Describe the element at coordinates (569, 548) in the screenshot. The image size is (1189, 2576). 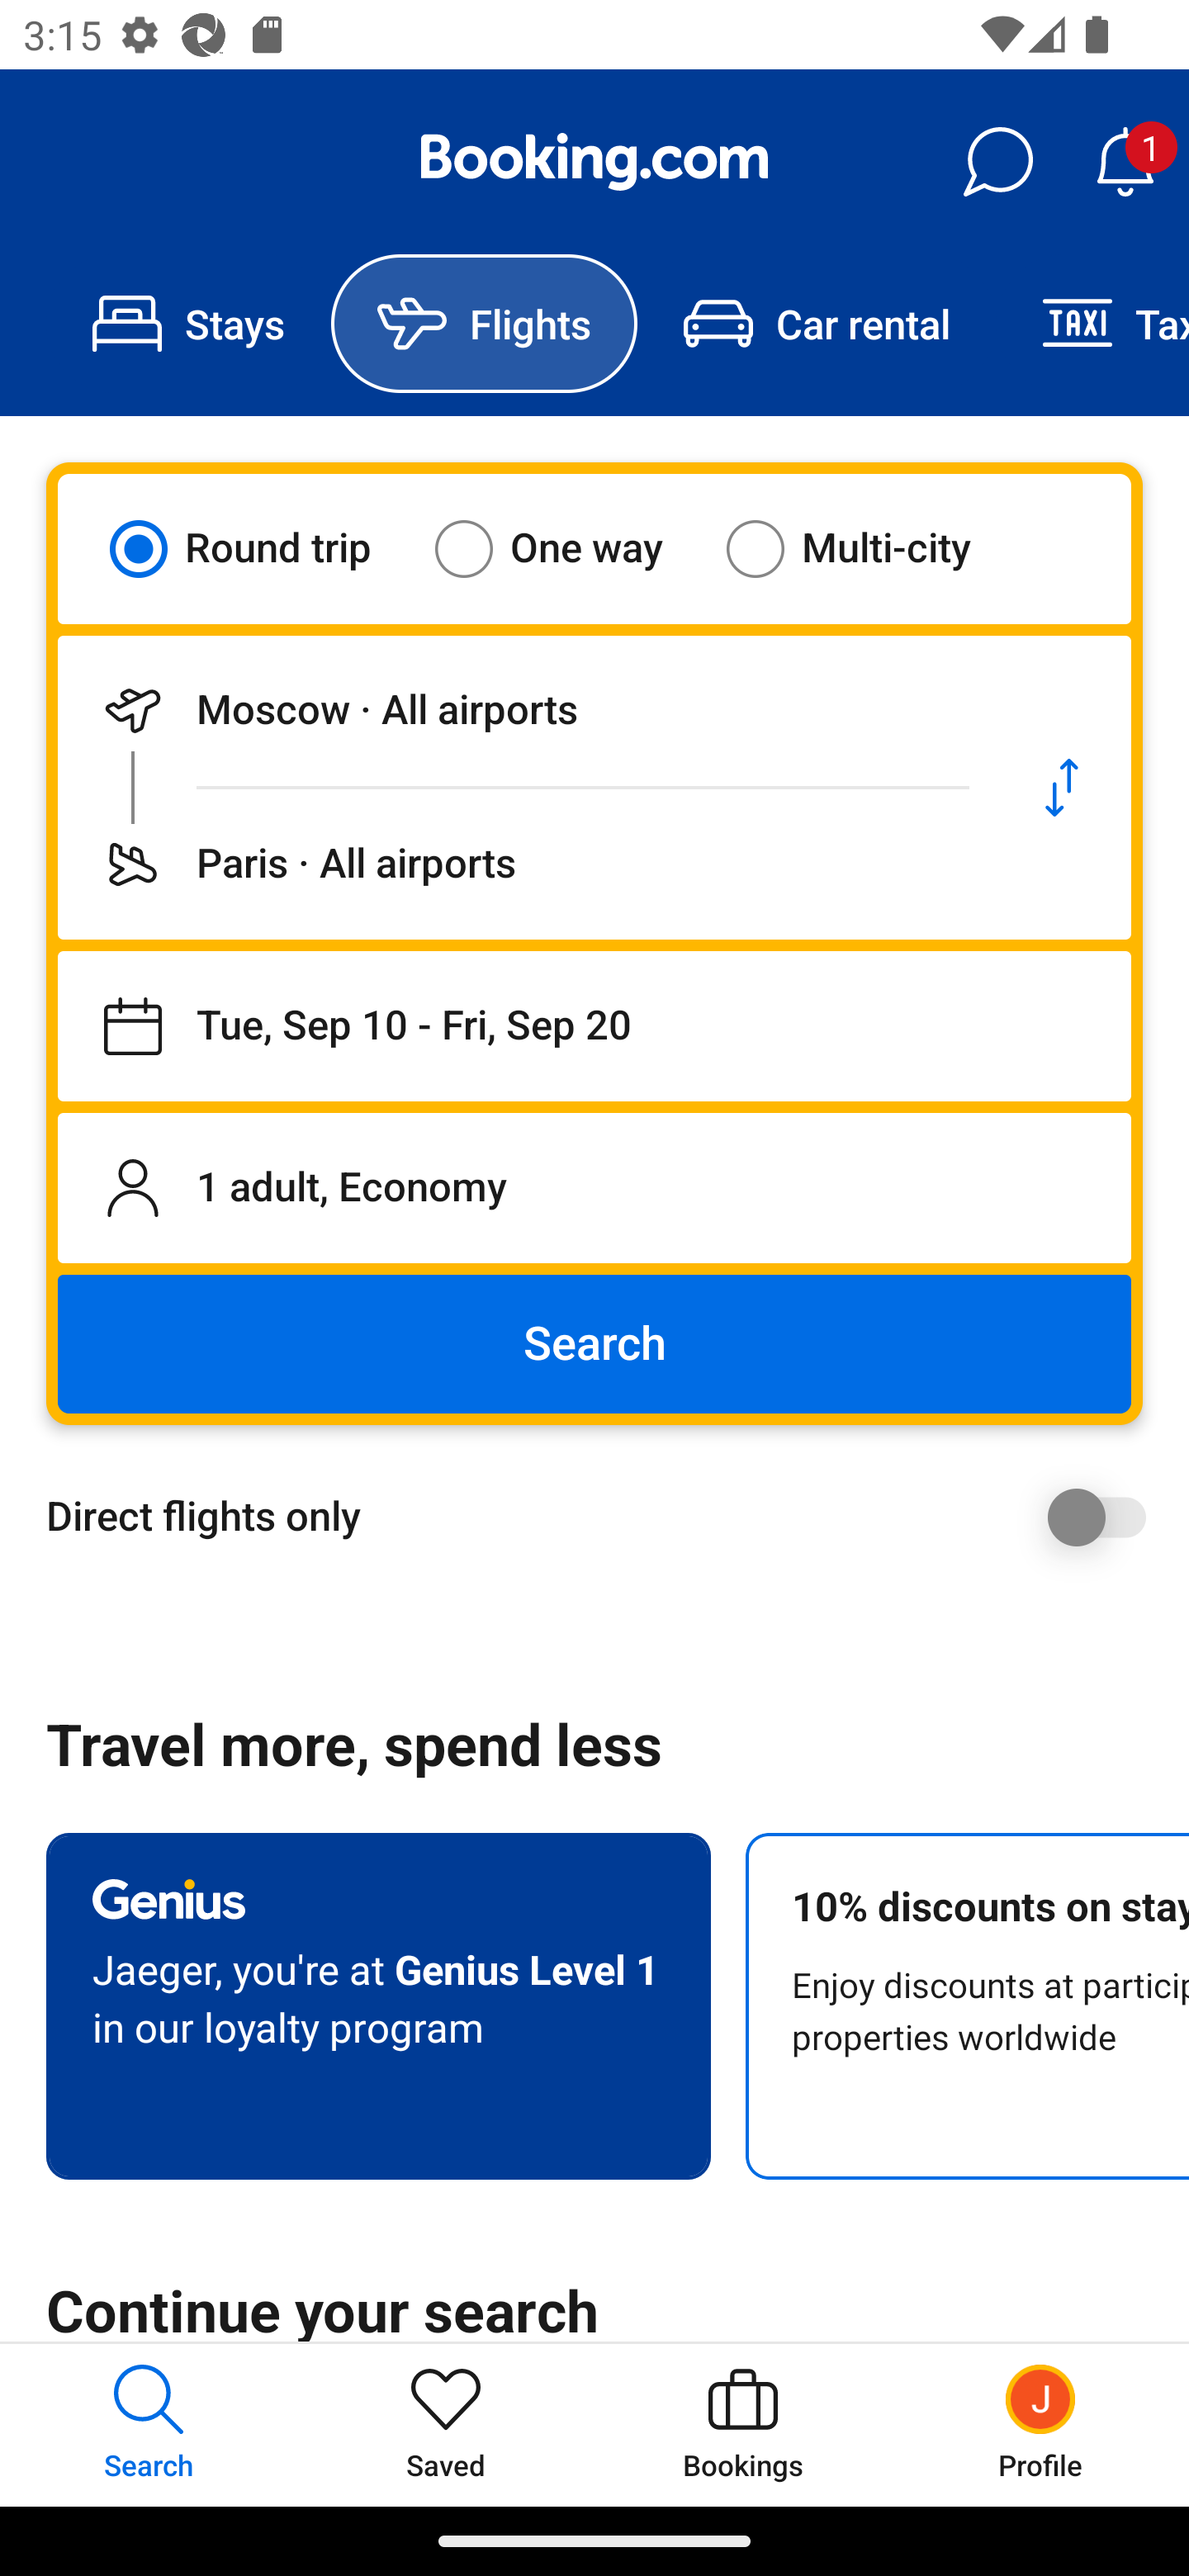
I see `One way` at that location.